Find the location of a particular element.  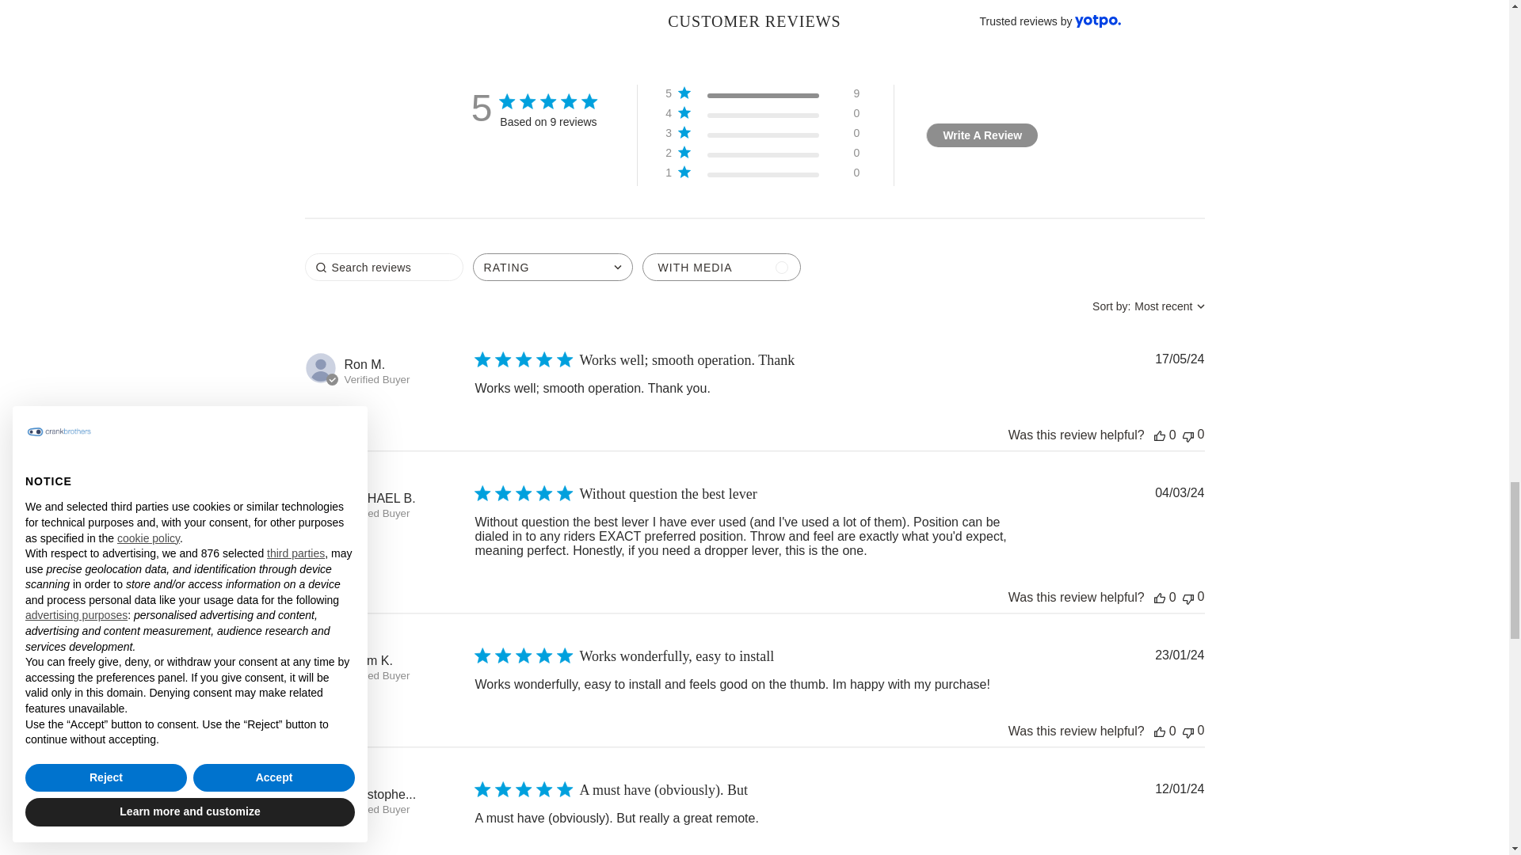

Christopher C. is located at coordinates (379, 795).